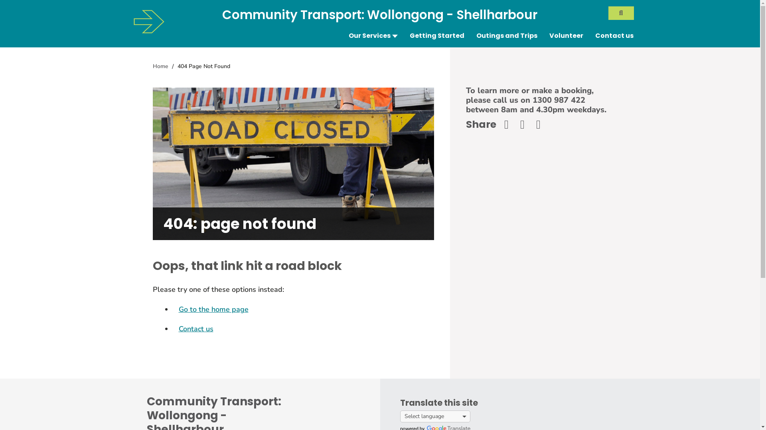 Image resolution: width=766 pixels, height=430 pixels. I want to click on Go to the home page, so click(214, 309).